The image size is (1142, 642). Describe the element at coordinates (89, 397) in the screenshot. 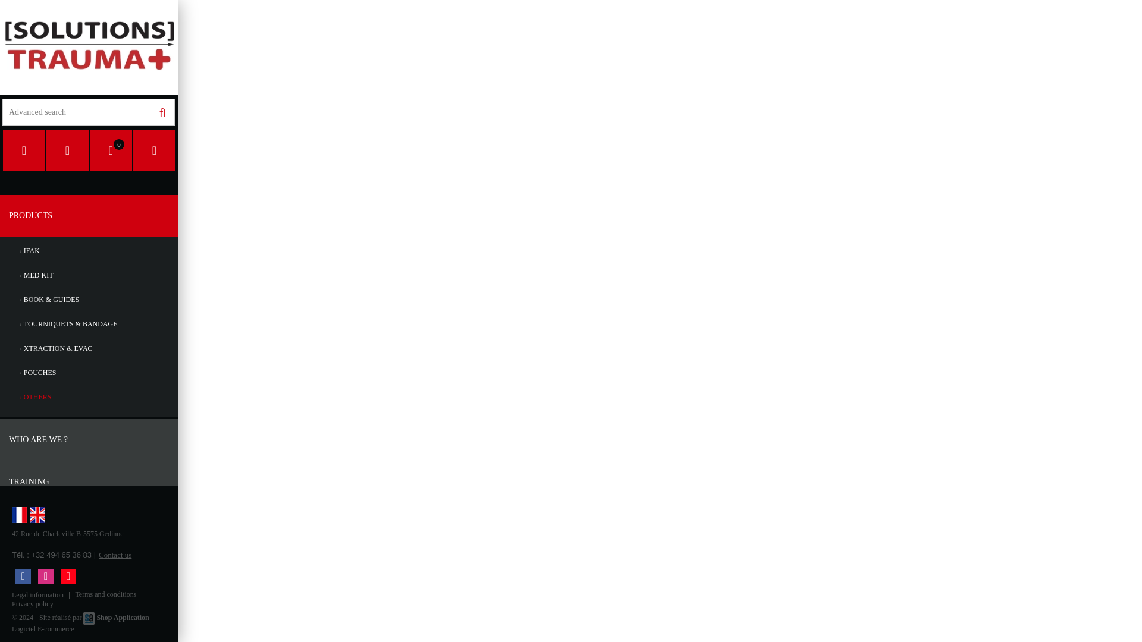

I see `OTHERS` at that location.